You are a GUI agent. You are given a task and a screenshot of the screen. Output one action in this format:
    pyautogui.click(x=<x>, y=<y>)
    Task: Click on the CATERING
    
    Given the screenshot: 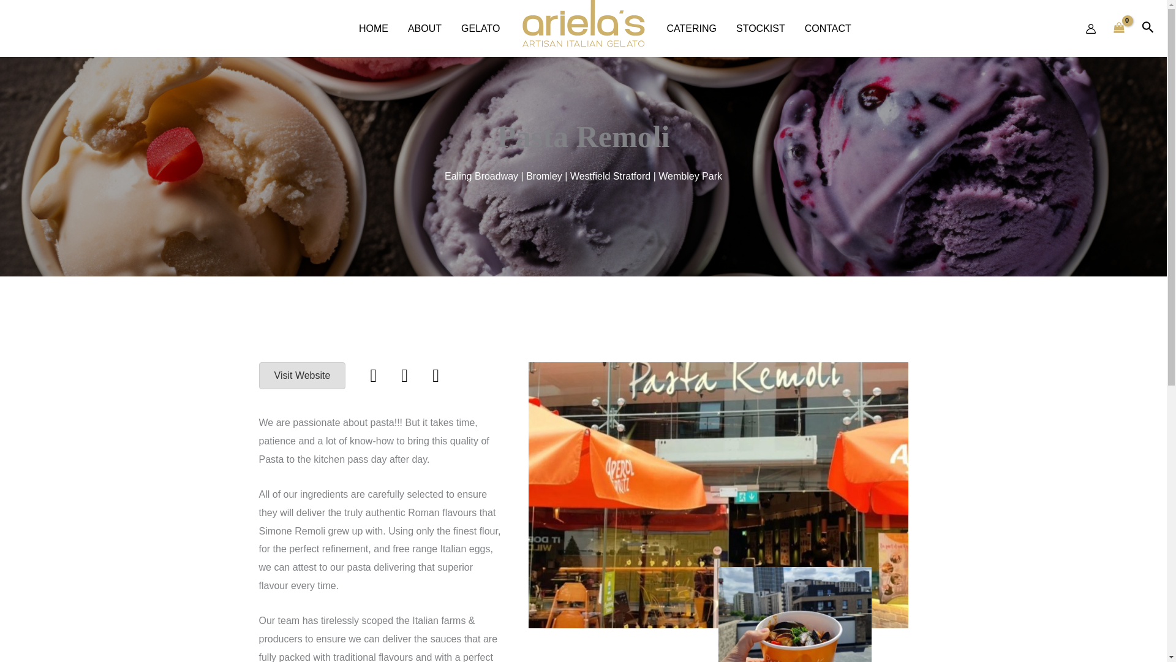 What is the action you would take?
    pyautogui.click(x=691, y=28)
    